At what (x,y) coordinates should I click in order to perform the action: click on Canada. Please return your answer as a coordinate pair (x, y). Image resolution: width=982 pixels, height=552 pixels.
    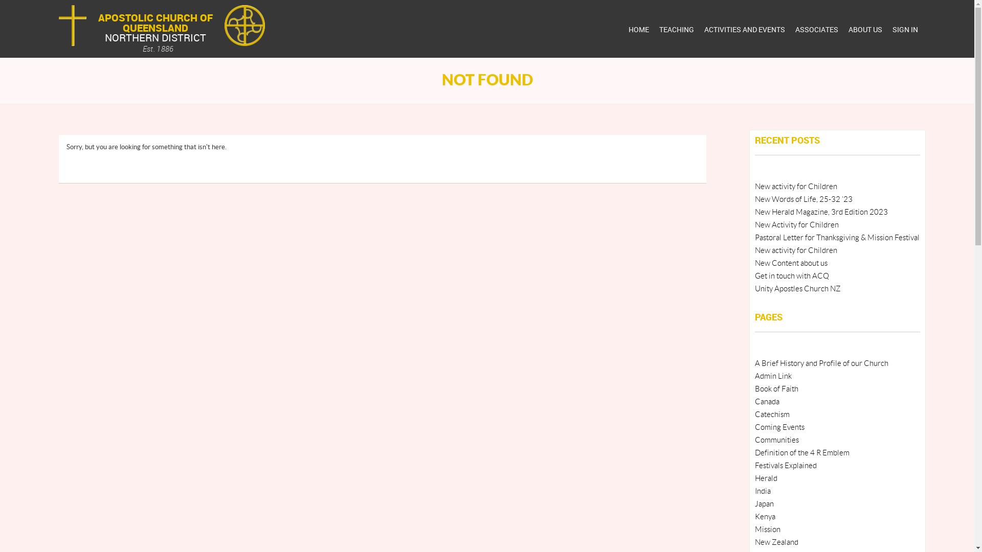
    Looking at the image, I should click on (767, 402).